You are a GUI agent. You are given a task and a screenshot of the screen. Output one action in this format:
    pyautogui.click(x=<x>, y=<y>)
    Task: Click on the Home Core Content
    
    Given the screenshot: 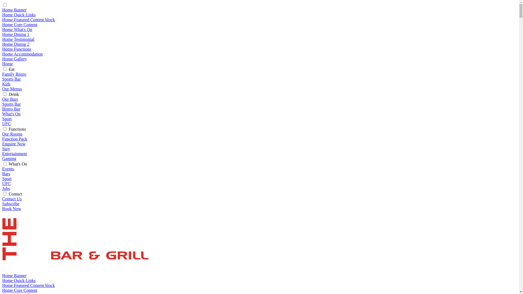 What is the action you would take?
    pyautogui.click(x=20, y=290)
    